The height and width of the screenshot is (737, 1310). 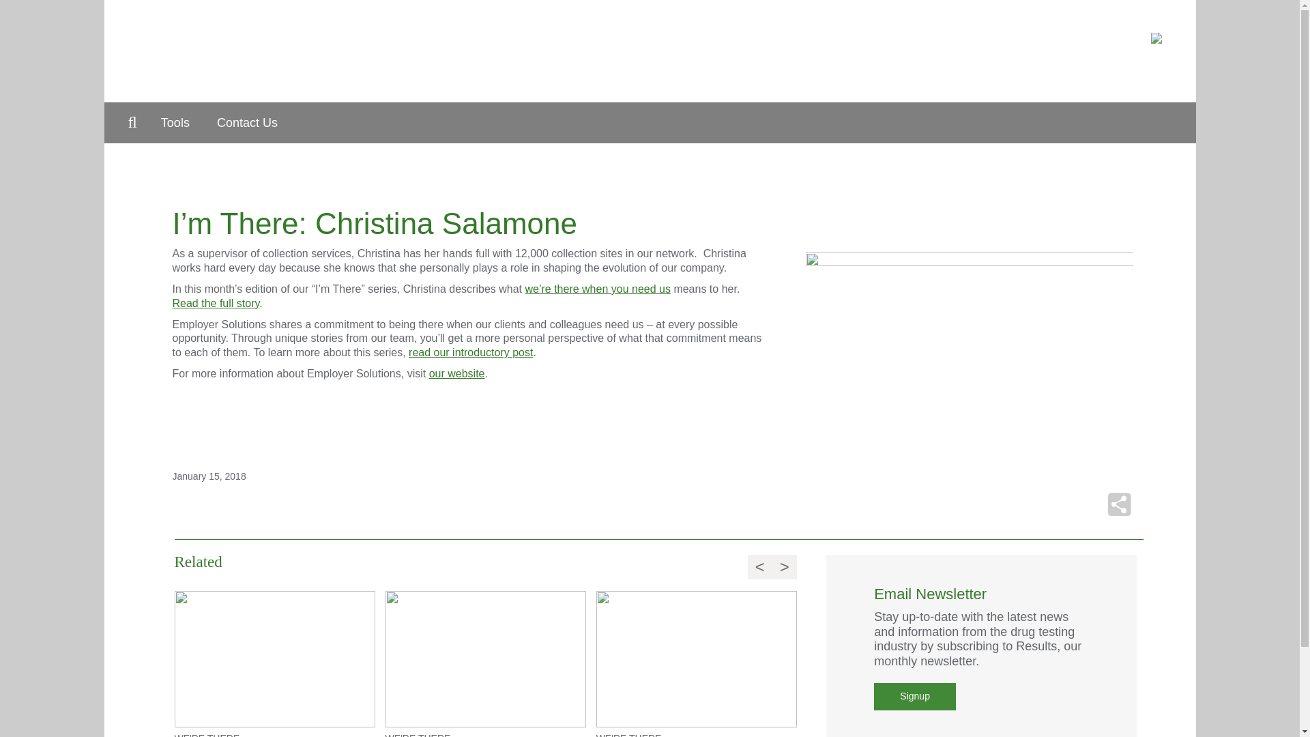 I want to click on read our introductory post, so click(x=471, y=352).